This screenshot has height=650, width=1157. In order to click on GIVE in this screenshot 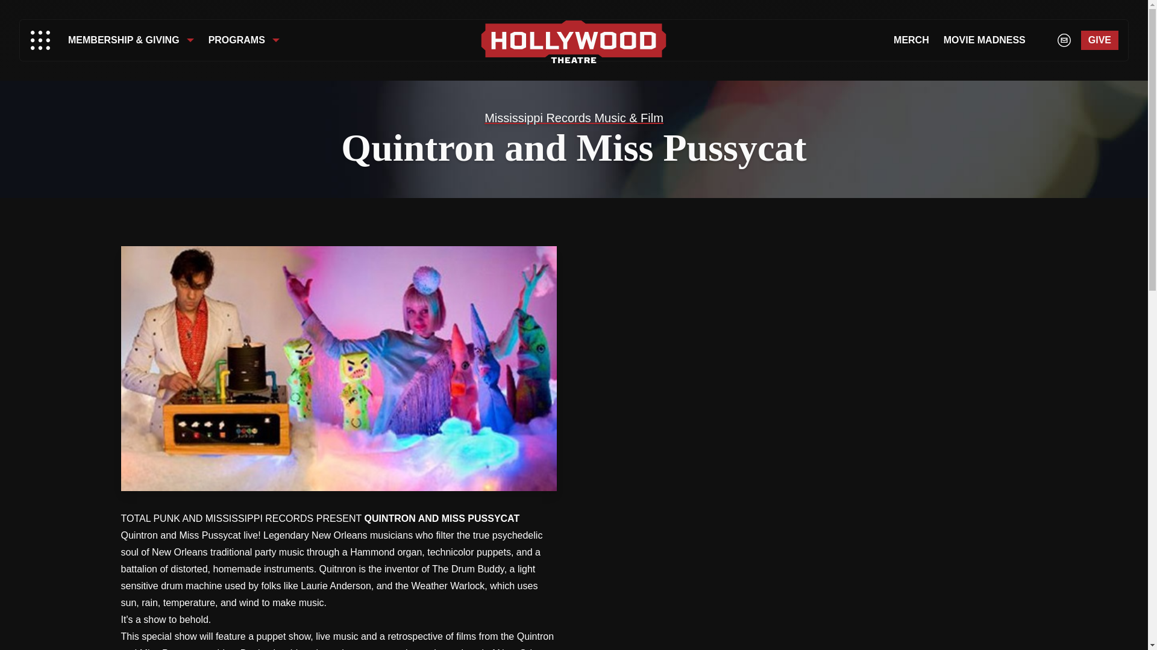, I will do `click(1099, 40)`.